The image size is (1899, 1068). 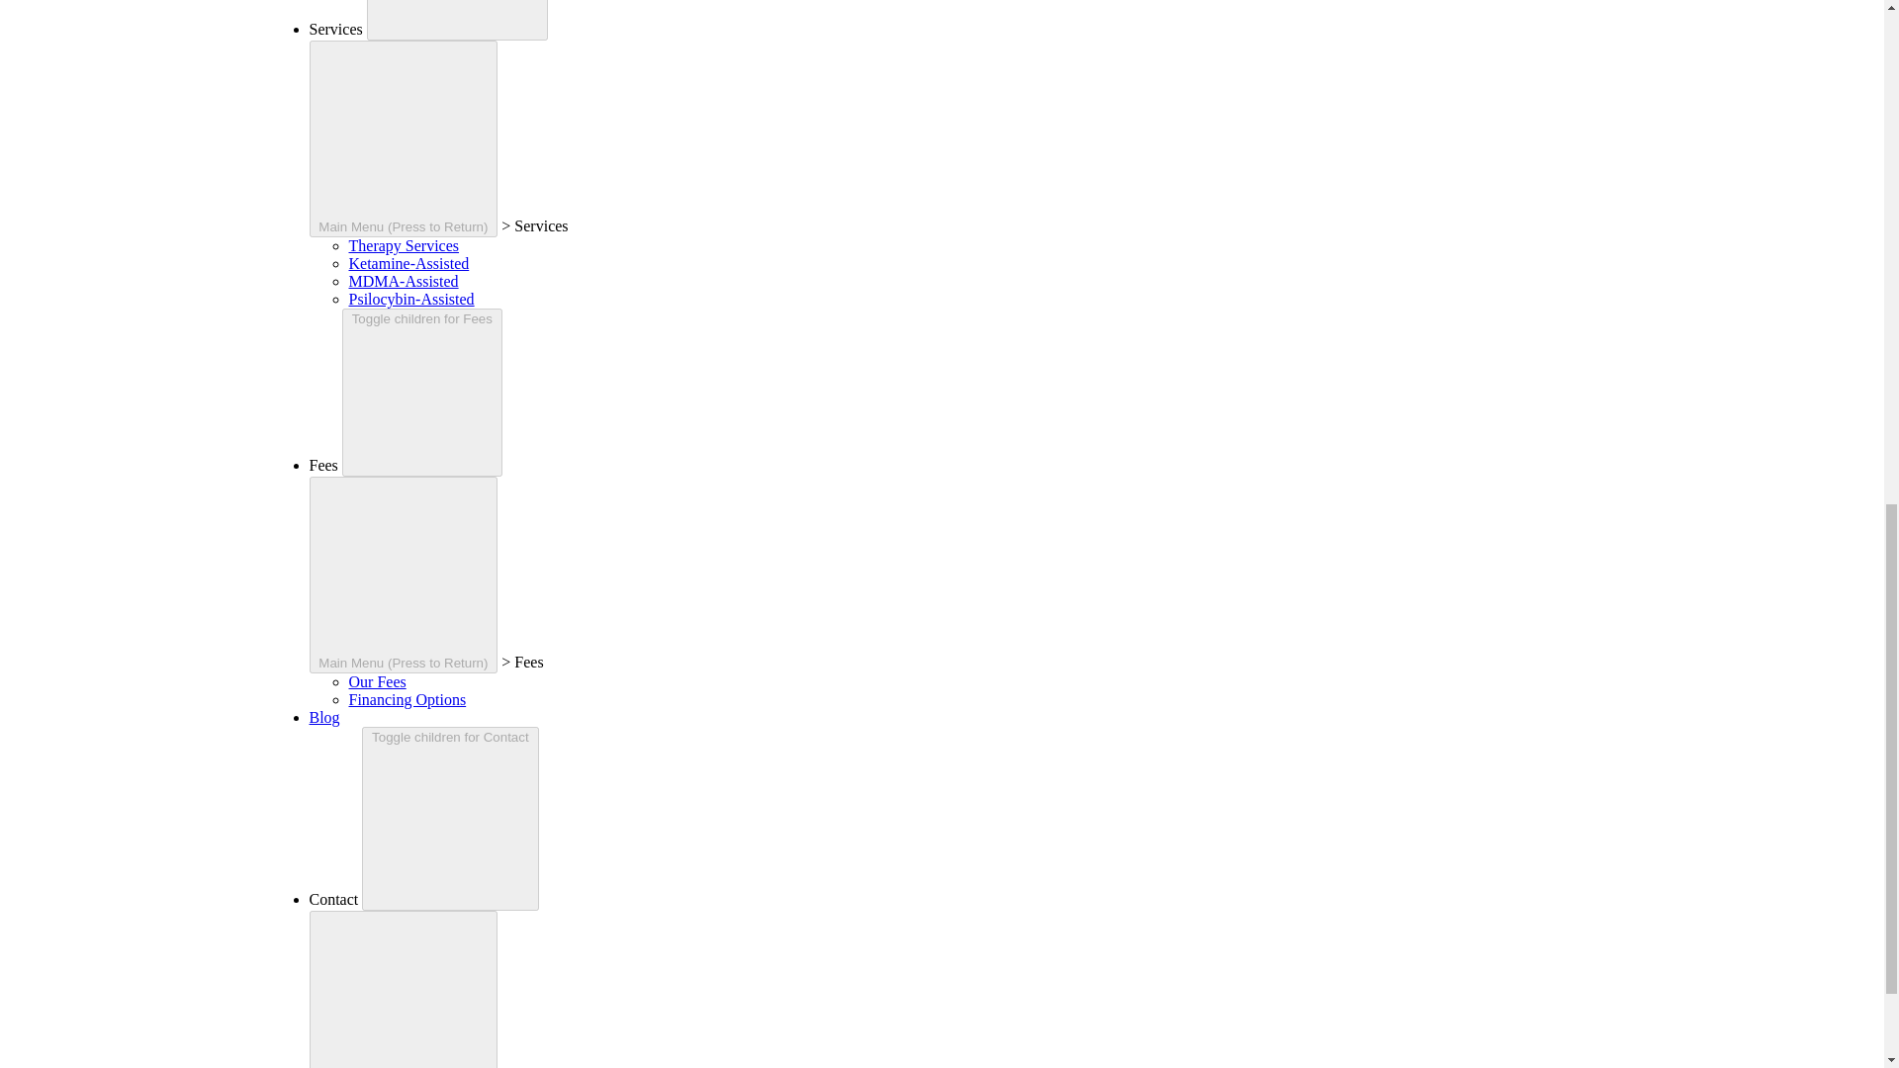 What do you see at coordinates (402, 281) in the screenshot?
I see `MDMA-Assisted` at bounding box center [402, 281].